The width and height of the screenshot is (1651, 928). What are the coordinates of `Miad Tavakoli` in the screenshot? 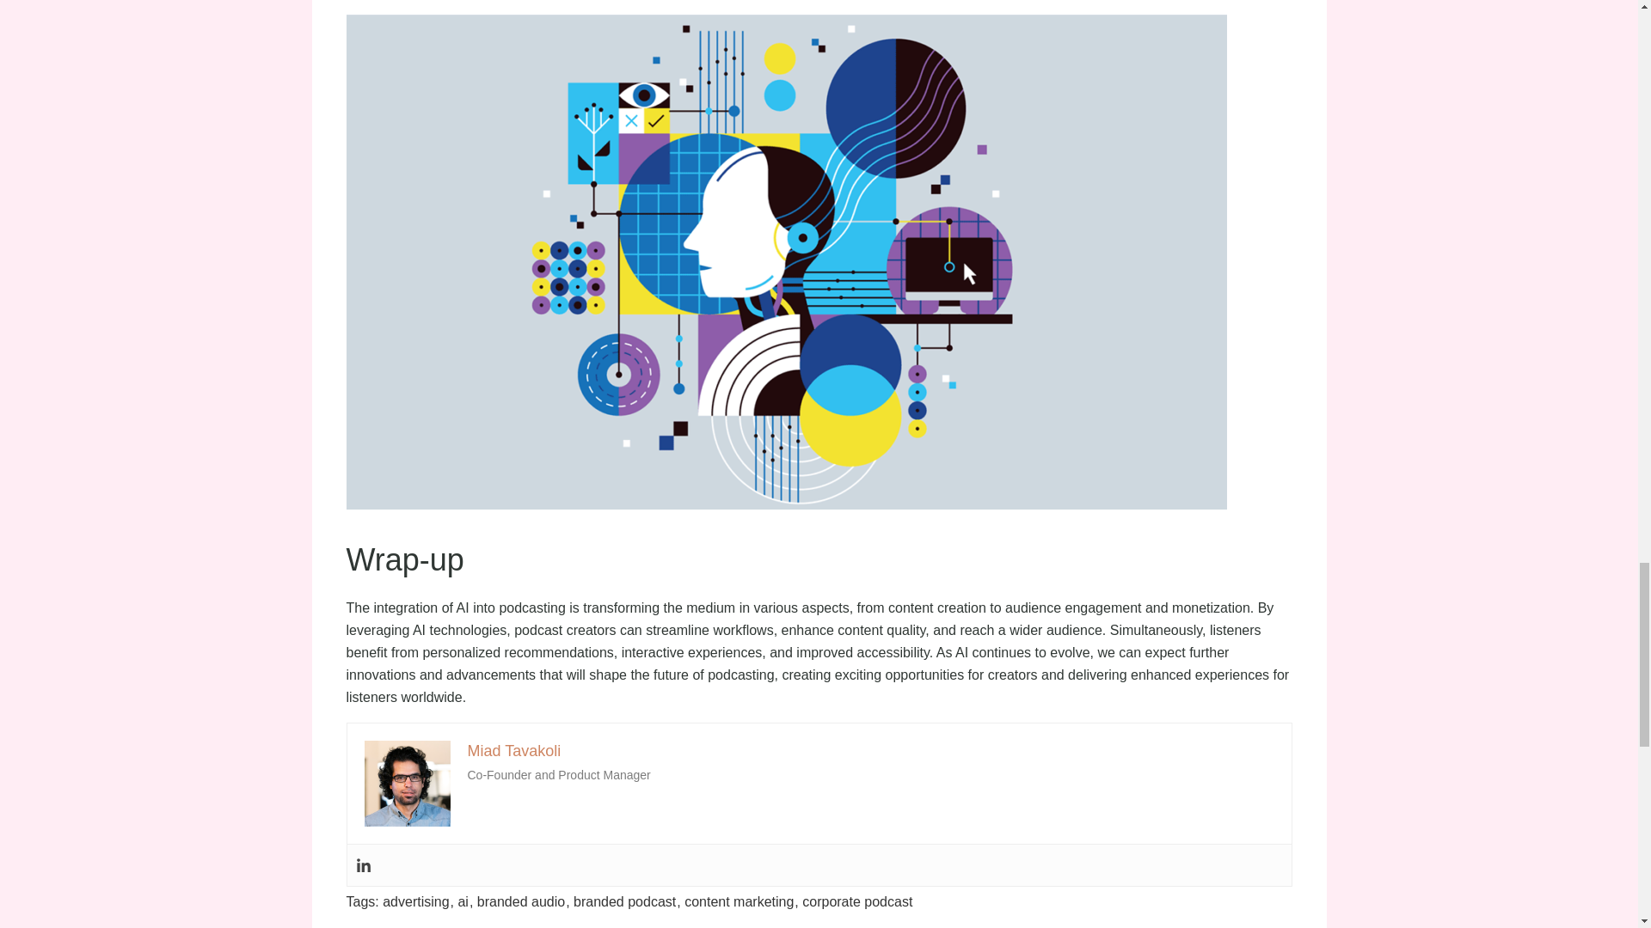 It's located at (514, 751).